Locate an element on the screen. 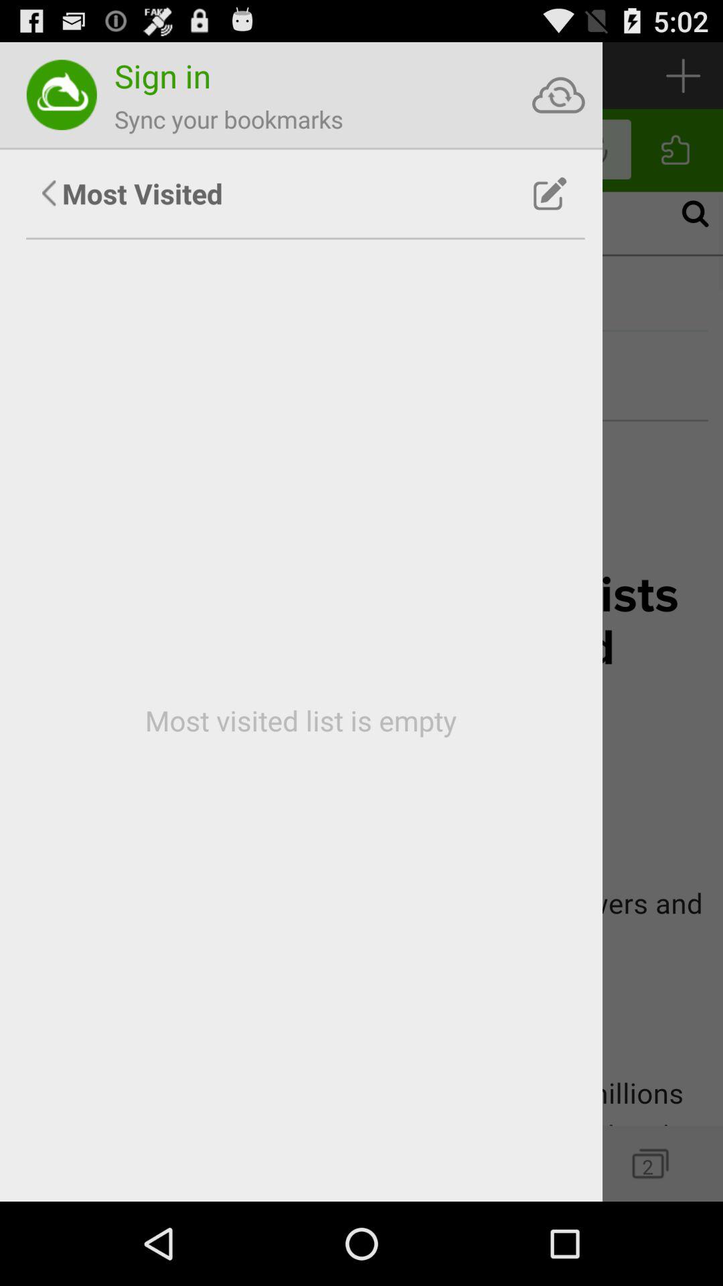  select the symbol which is right to most visited is located at coordinates (550, 194).